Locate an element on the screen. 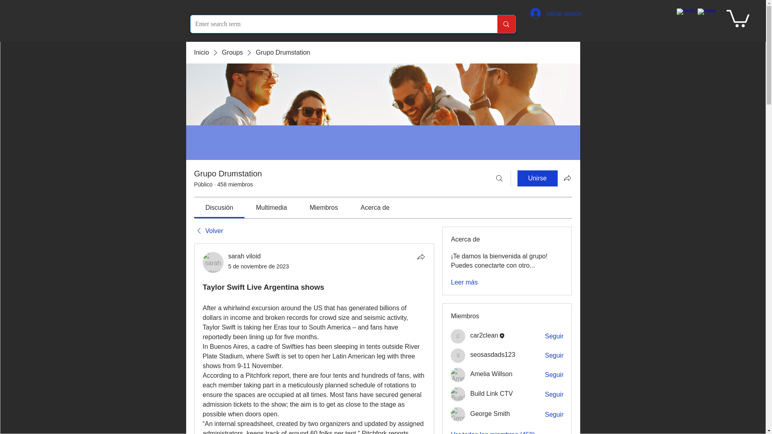  Groups is located at coordinates (232, 52).